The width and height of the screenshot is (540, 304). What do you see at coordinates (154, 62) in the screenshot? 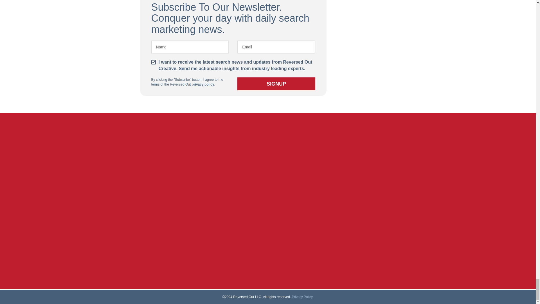
I see `1` at bounding box center [154, 62].